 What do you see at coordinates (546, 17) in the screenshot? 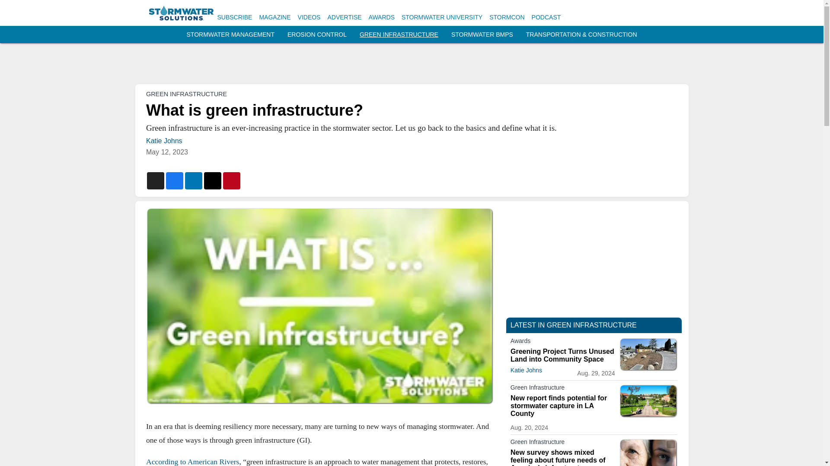
I see `PODCAST` at bounding box center [546, 17].